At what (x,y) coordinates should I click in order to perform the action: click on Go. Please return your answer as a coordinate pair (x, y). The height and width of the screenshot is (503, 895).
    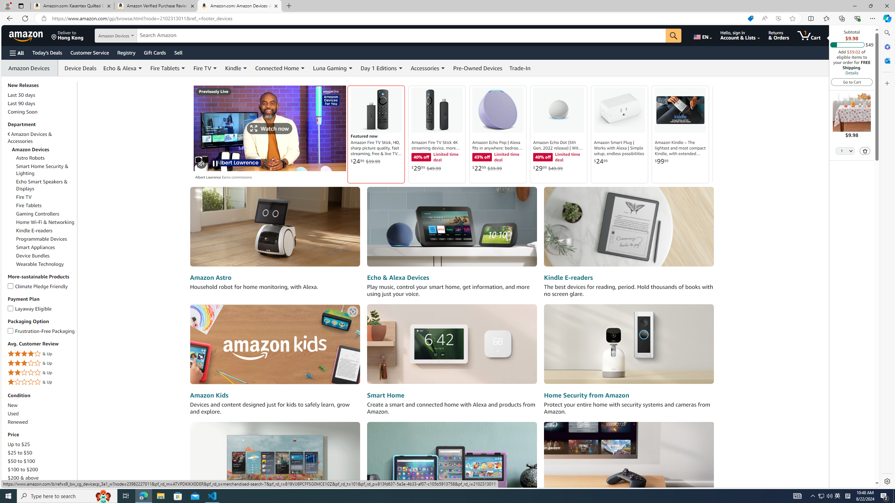
    Looking at the image, I should click on (674, 36).